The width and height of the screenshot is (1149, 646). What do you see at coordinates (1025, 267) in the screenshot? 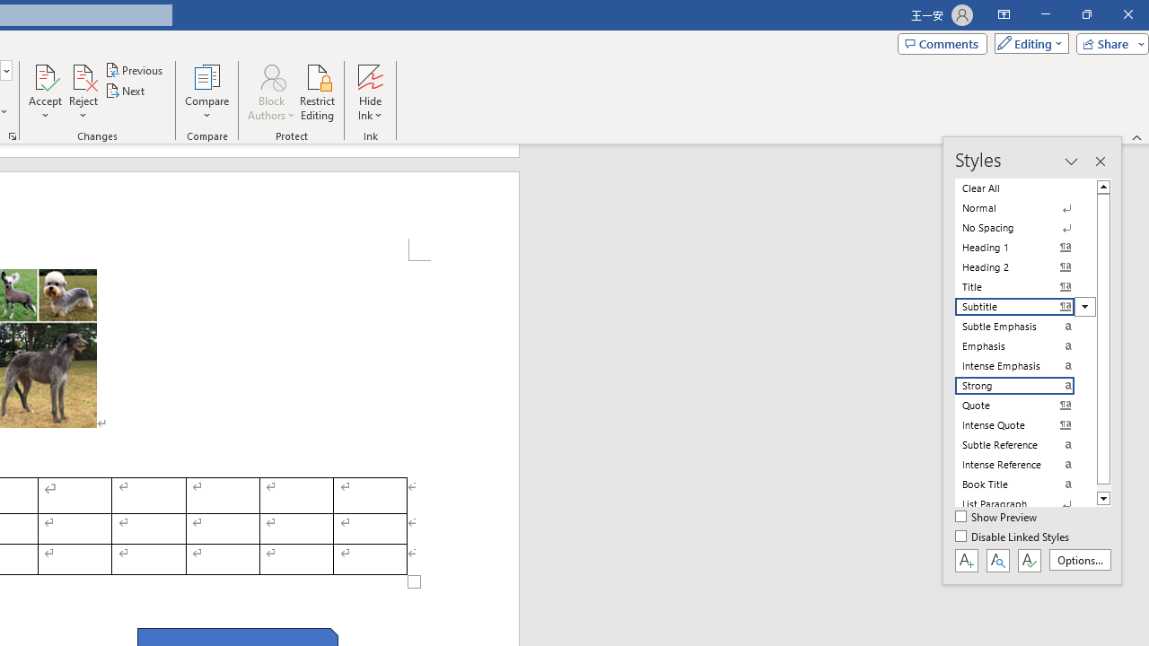
I see `Heading 2` at bounding box center [1025, 267].